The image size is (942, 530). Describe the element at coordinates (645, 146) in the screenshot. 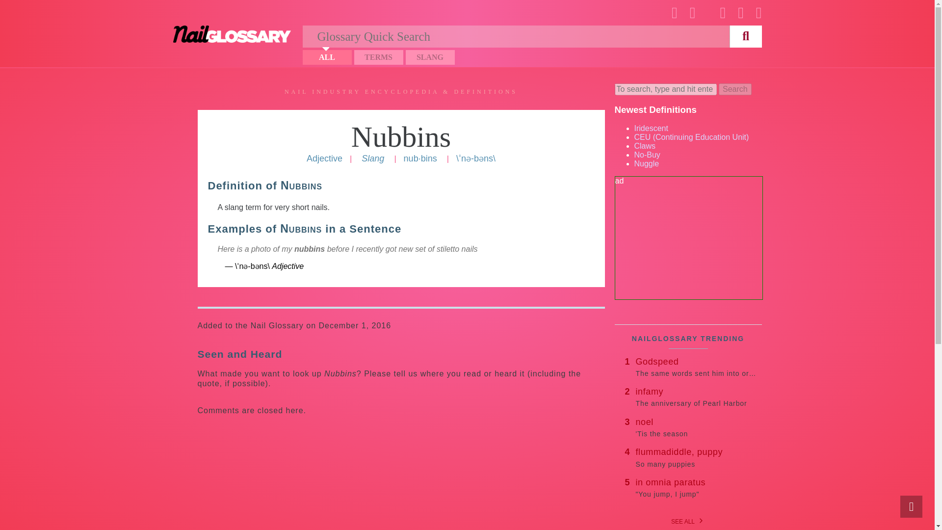

I see `Claws` at that location.